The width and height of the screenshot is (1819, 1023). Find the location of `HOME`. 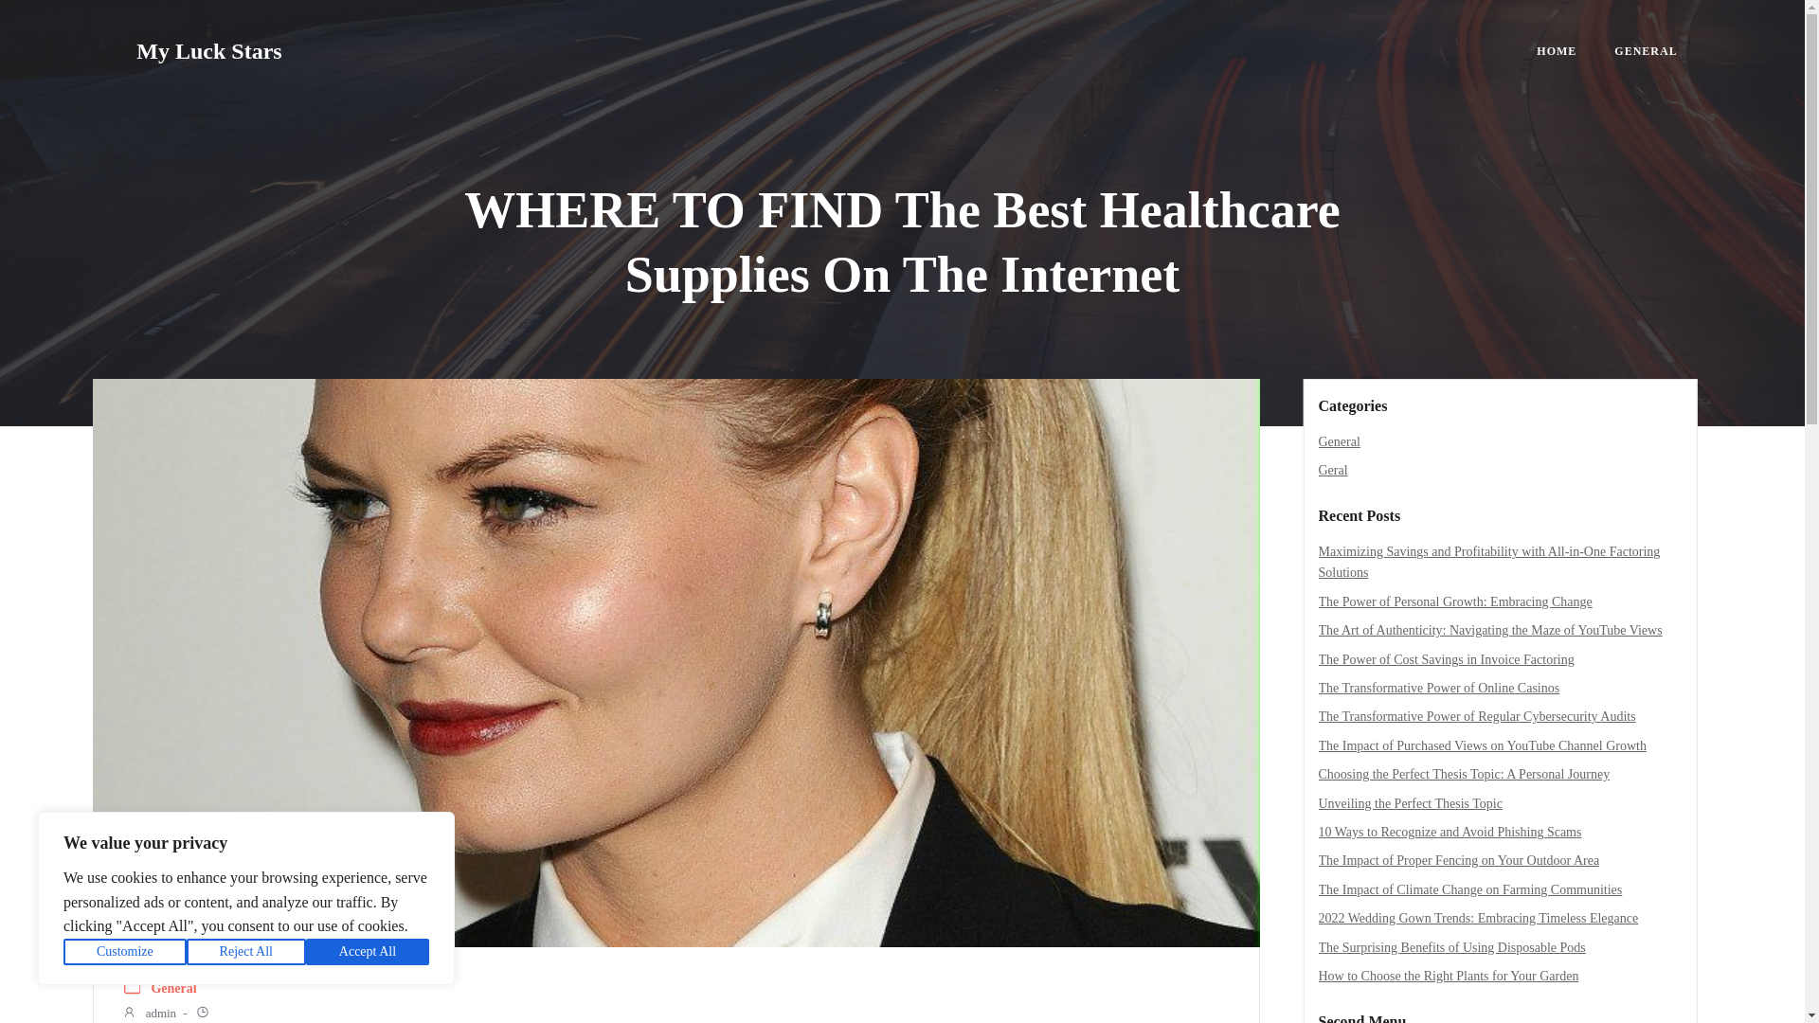

HOME is located at coordinates (1557, 51).